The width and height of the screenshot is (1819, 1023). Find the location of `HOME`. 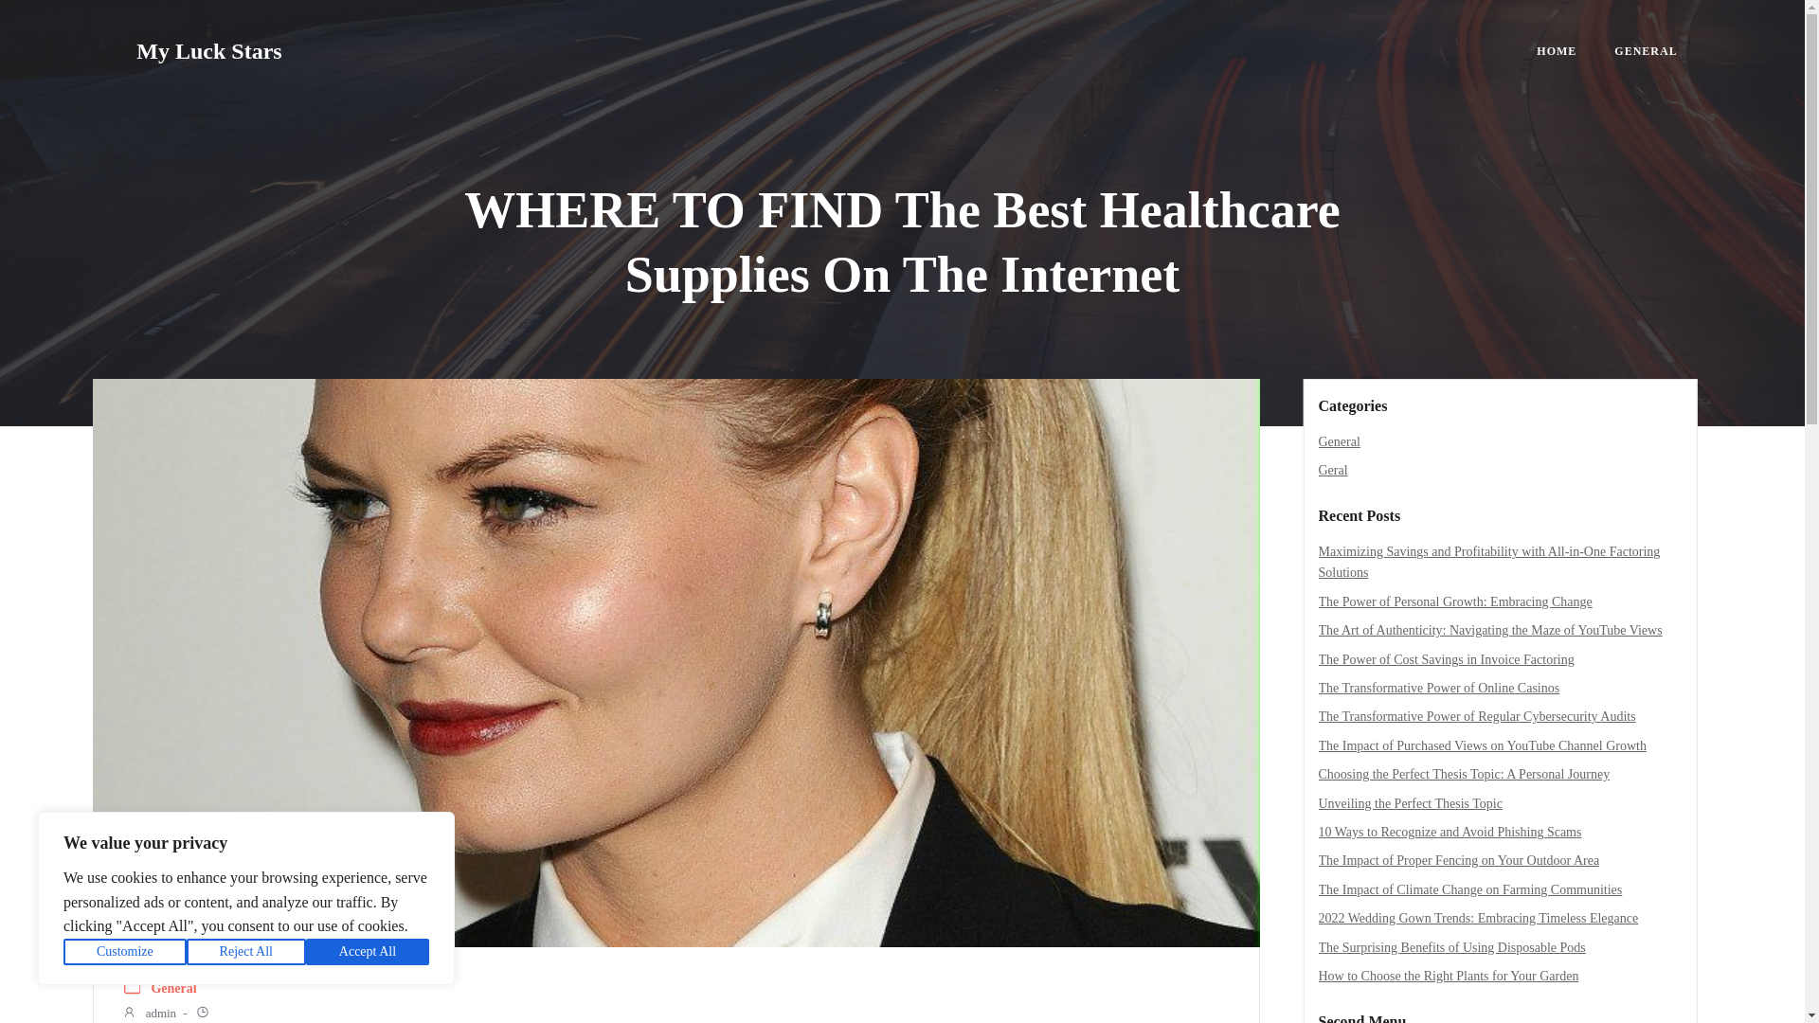

HOME is located at coordinates (1557, 51).